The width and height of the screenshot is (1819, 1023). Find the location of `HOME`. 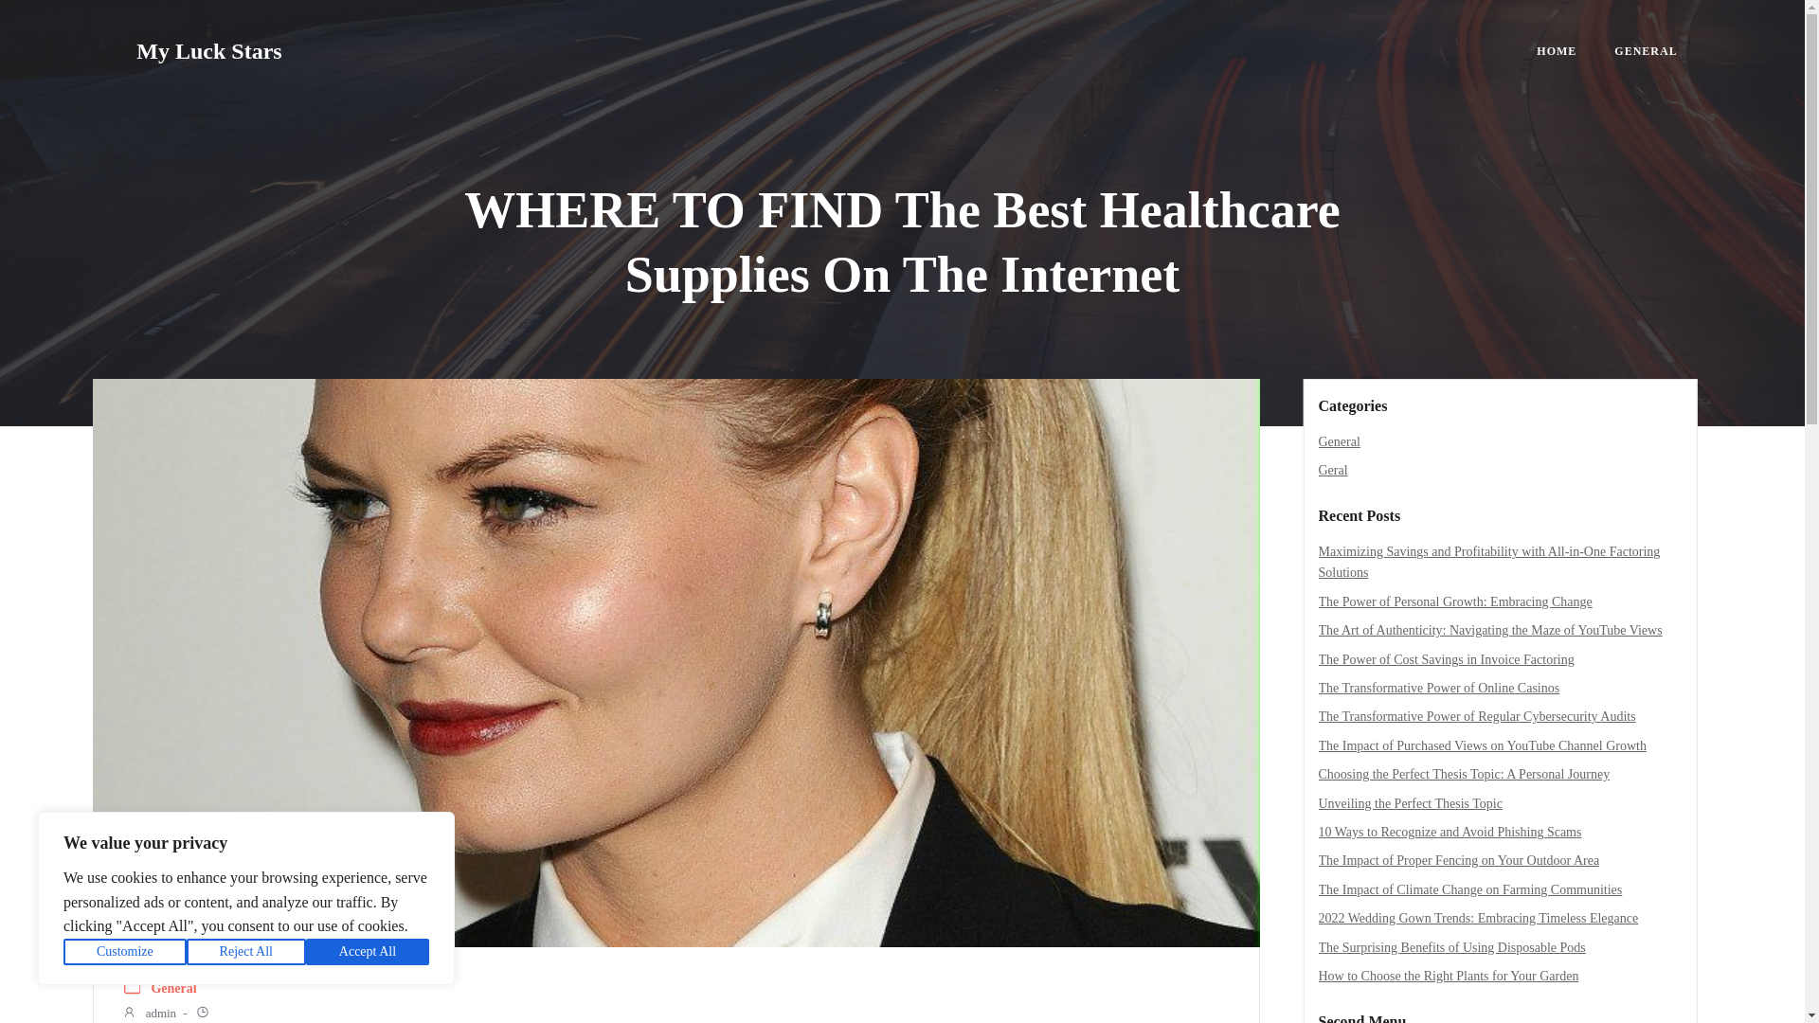

HOME is located at coordinates (1557, 51).